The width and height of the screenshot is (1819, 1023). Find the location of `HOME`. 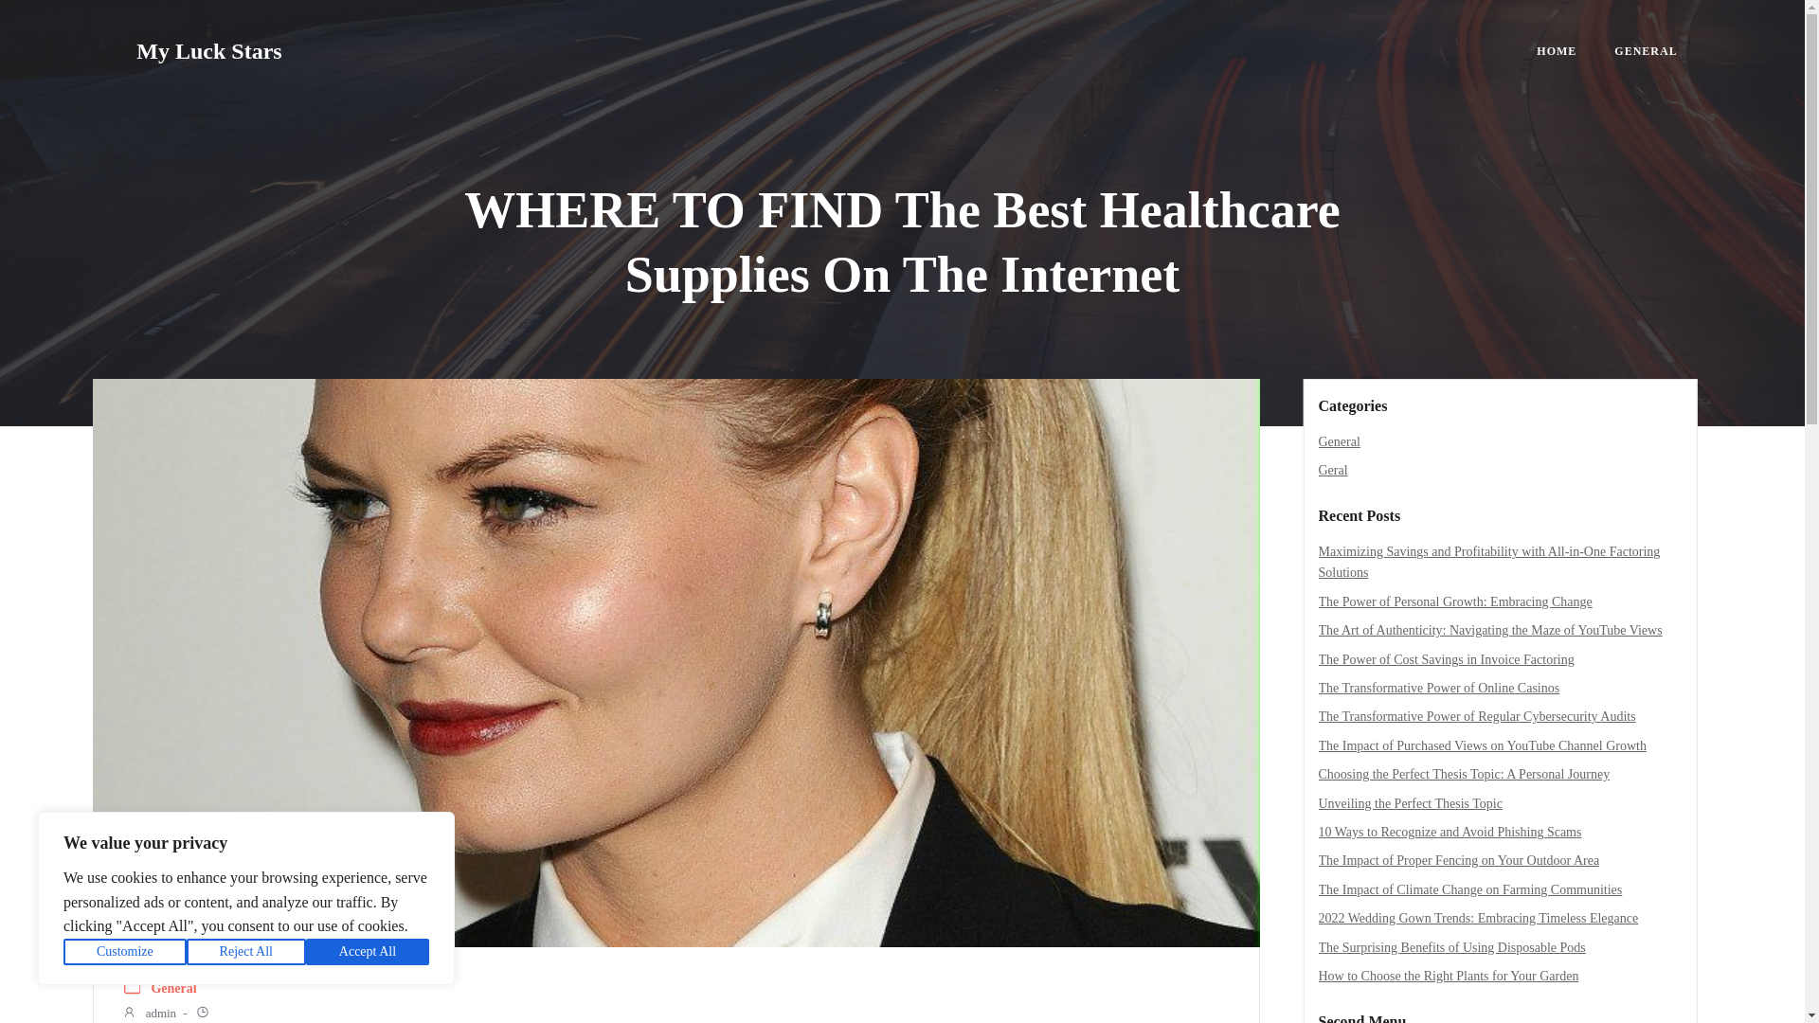

HOME is located at coordinates (1557, 51).